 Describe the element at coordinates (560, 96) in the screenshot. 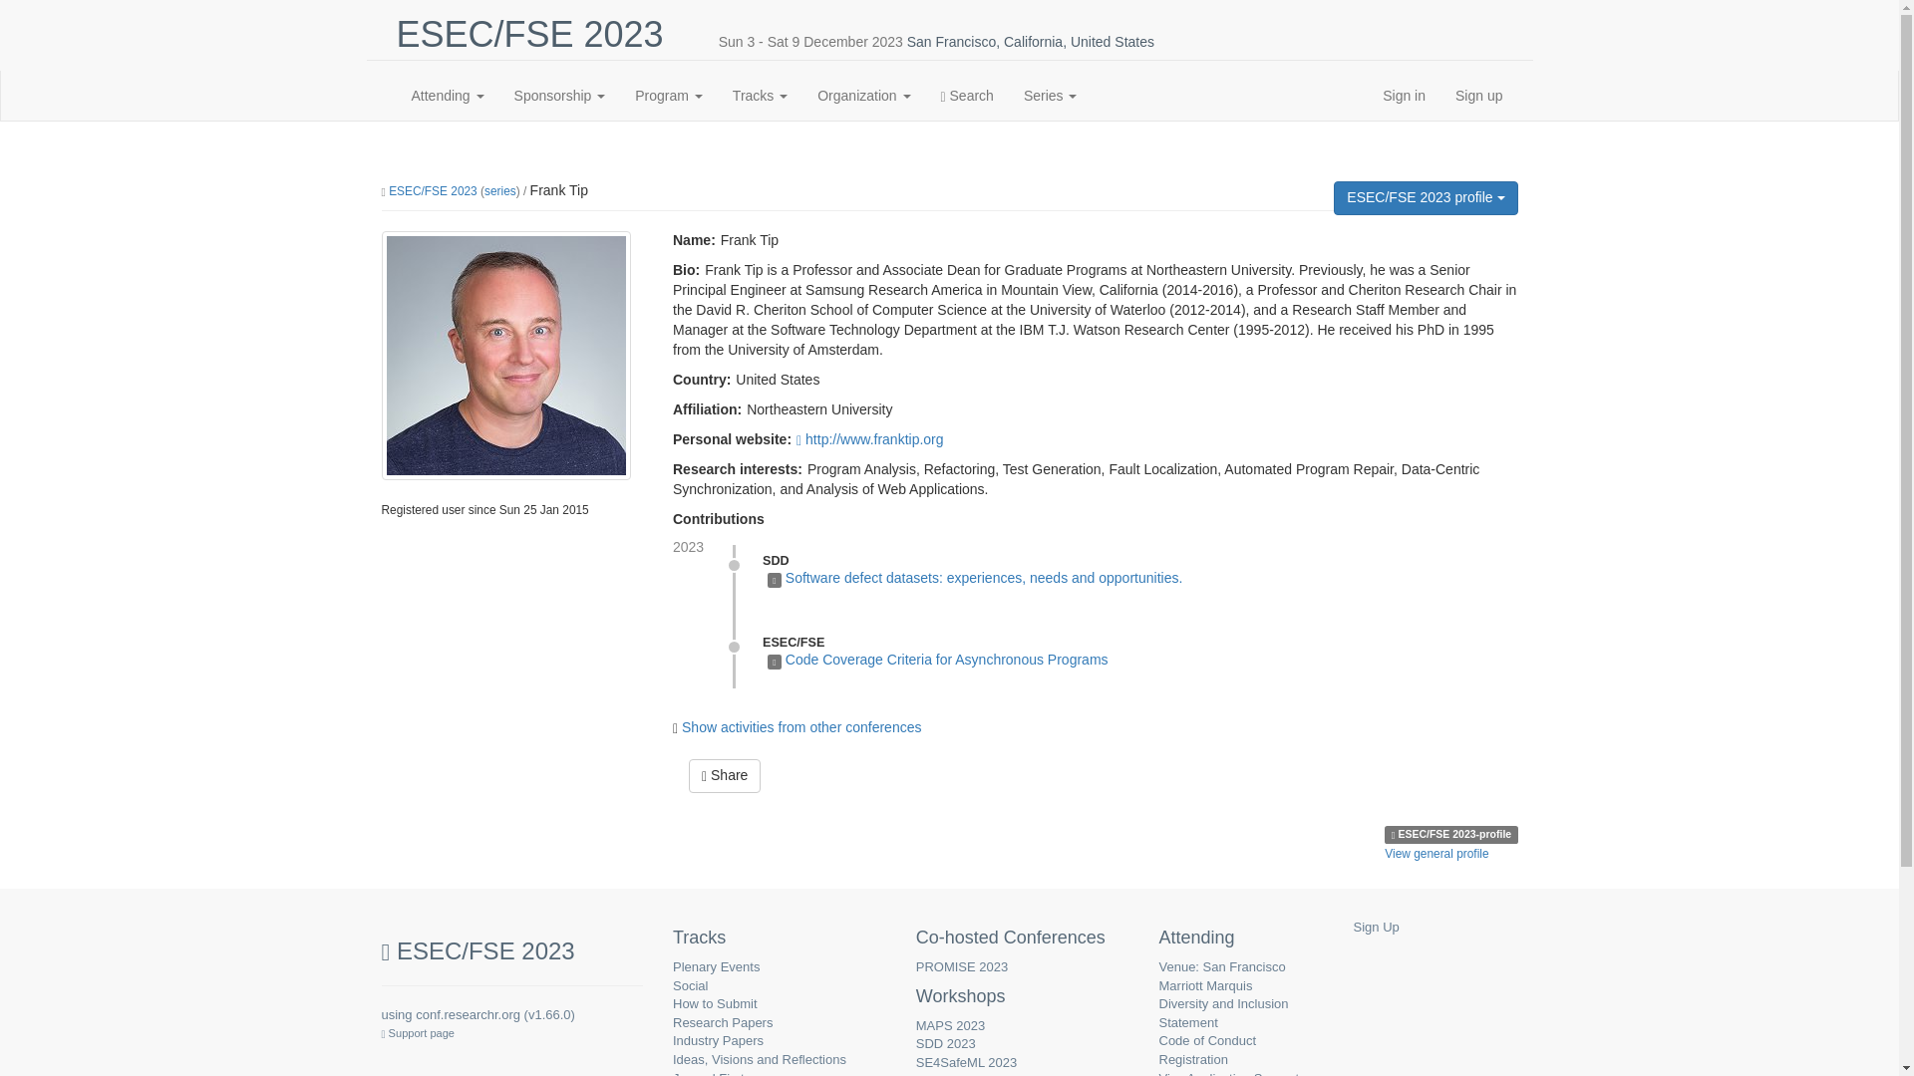

I see `Sponsorship` at that location.